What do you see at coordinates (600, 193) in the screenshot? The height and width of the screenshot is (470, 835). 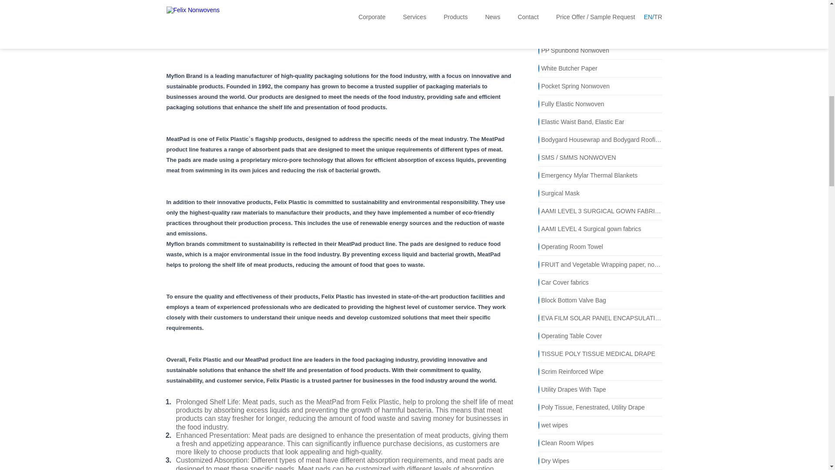 I see `Surgical Mask` at bounding box center [600, 193].